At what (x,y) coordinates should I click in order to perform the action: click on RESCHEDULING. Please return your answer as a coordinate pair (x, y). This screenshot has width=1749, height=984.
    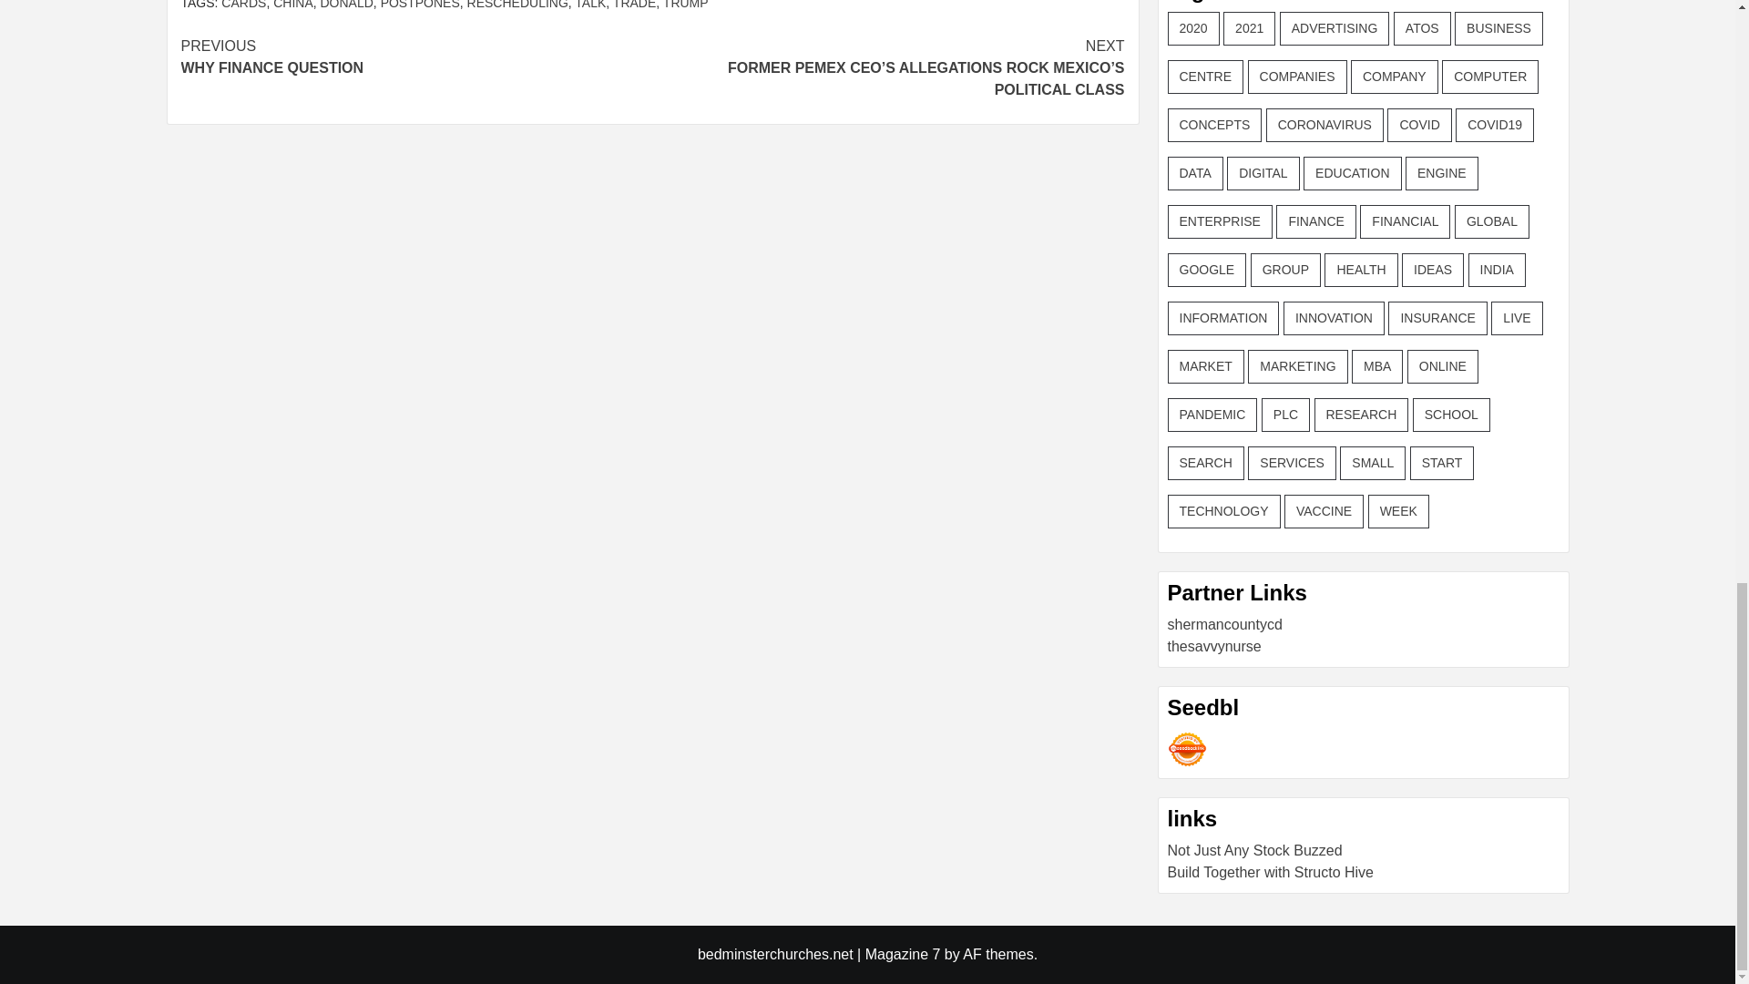
    Looking at the image, I should click on (517, 5).